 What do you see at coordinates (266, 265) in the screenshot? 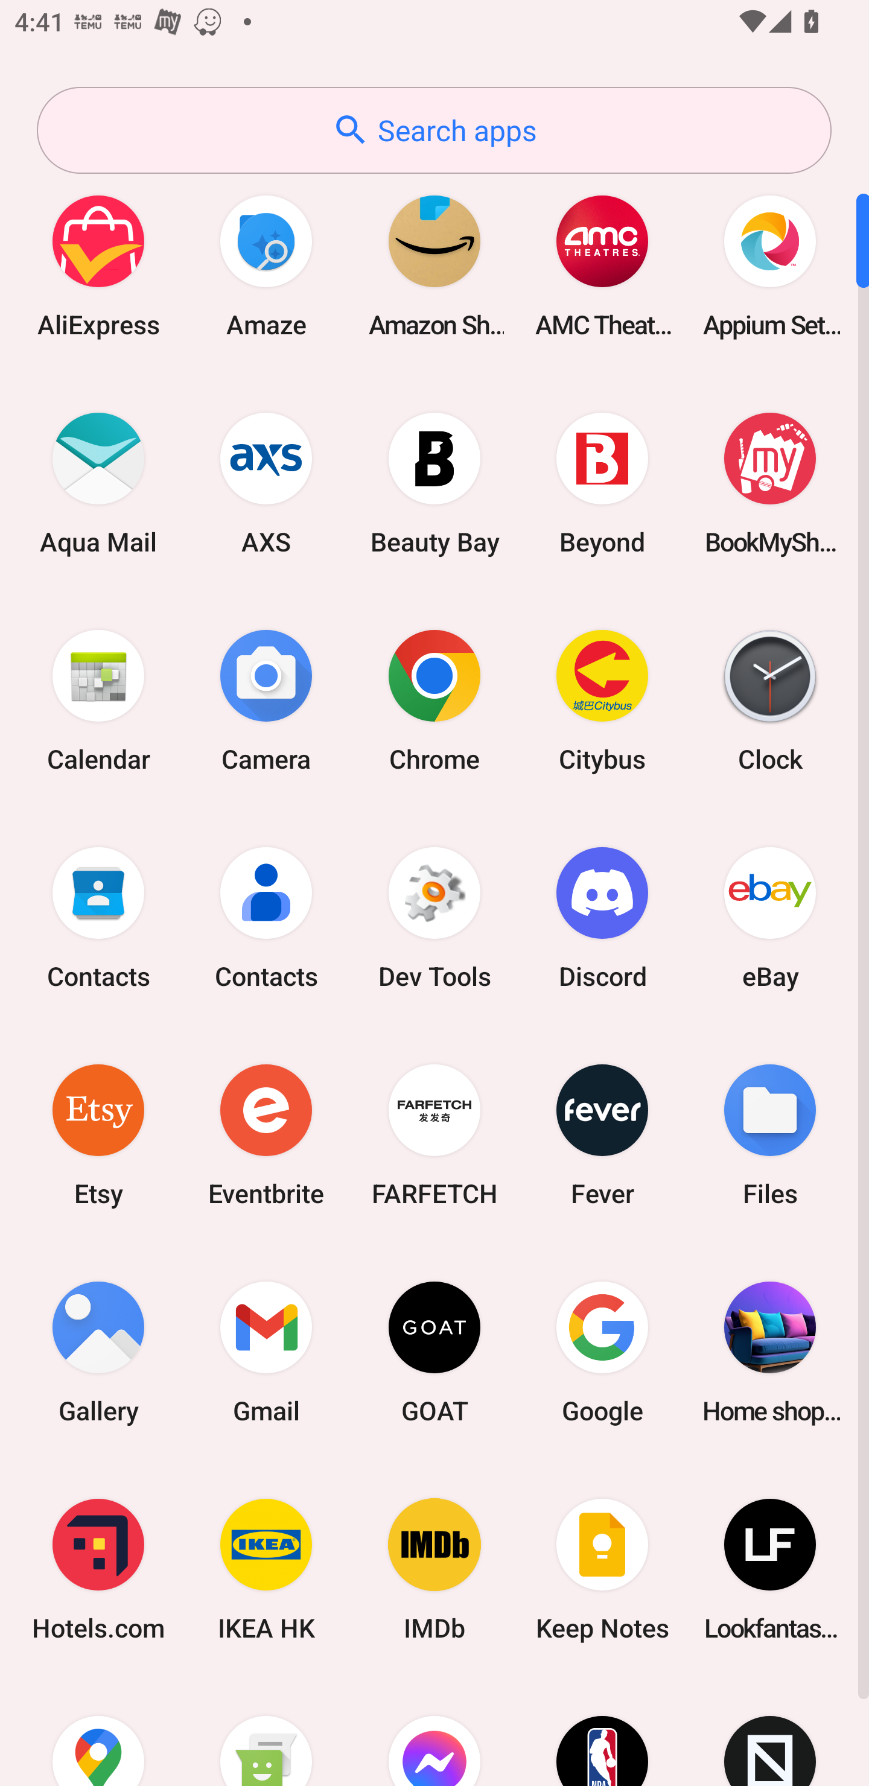
I see `Amaze` at bounding box center [266, 265].